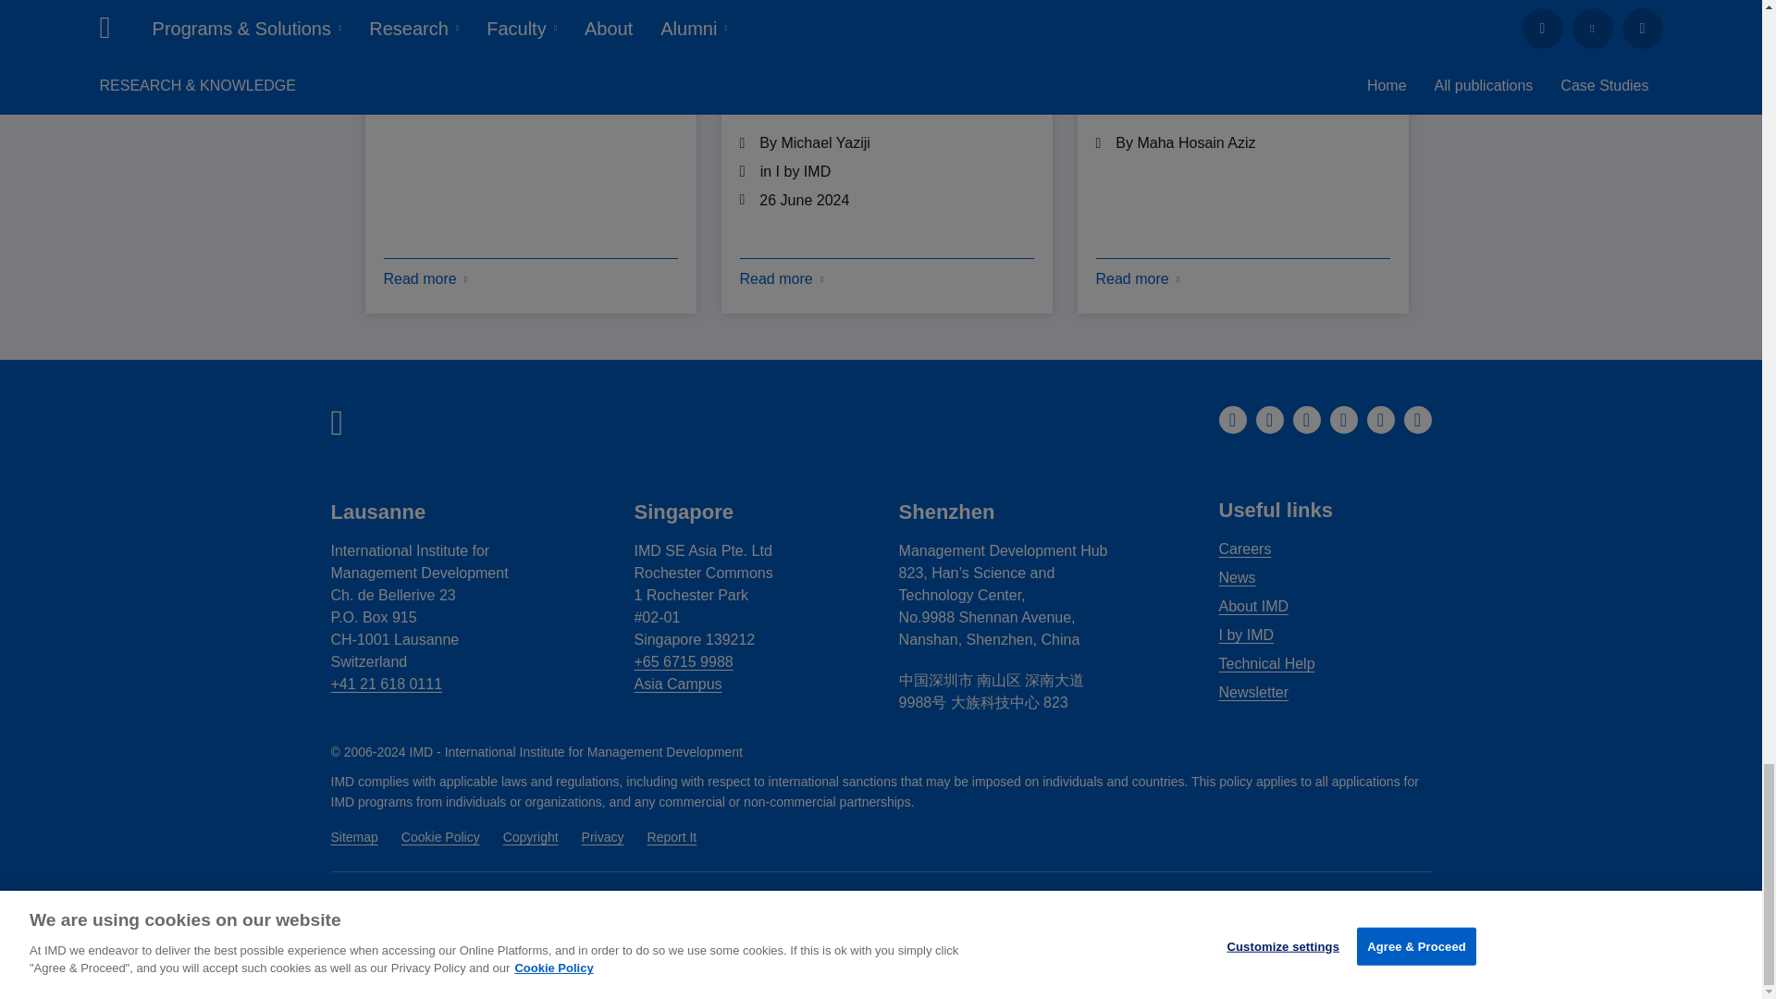  I want to click on Flickr, so click(1417, 419).